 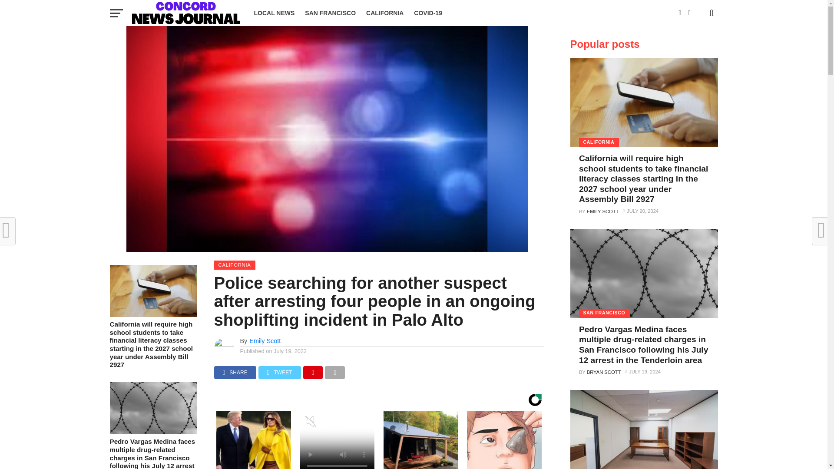 I want to click on Posts by Emily Scott, so click(x=265, y=340).